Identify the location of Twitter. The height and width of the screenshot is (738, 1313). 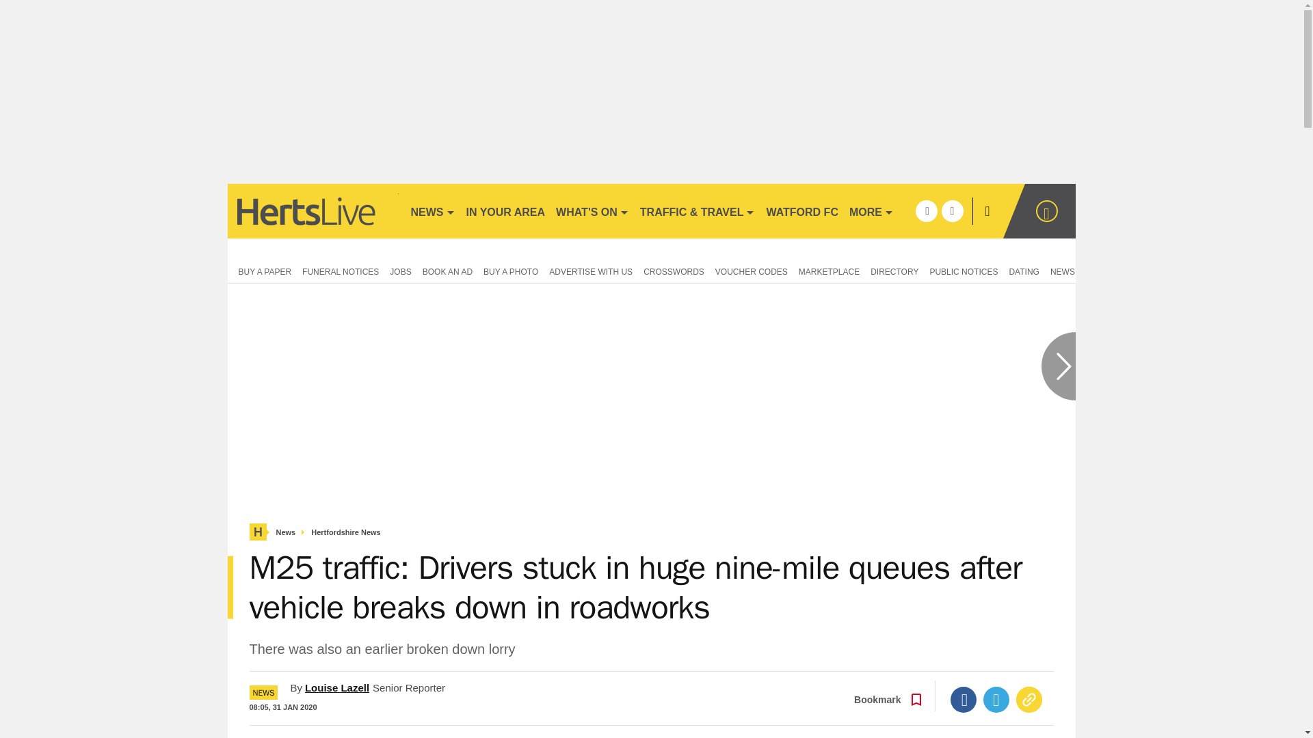
(996, 700).